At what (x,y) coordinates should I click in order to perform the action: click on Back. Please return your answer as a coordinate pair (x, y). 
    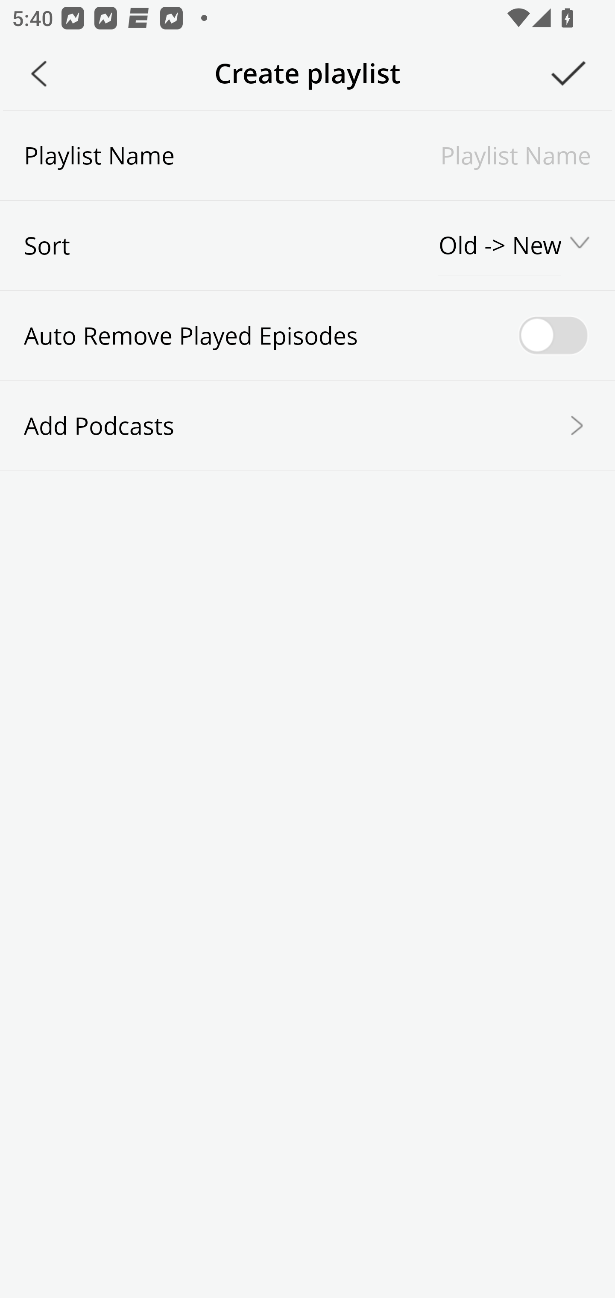
    Looking at the image, I should click on (39, 73).